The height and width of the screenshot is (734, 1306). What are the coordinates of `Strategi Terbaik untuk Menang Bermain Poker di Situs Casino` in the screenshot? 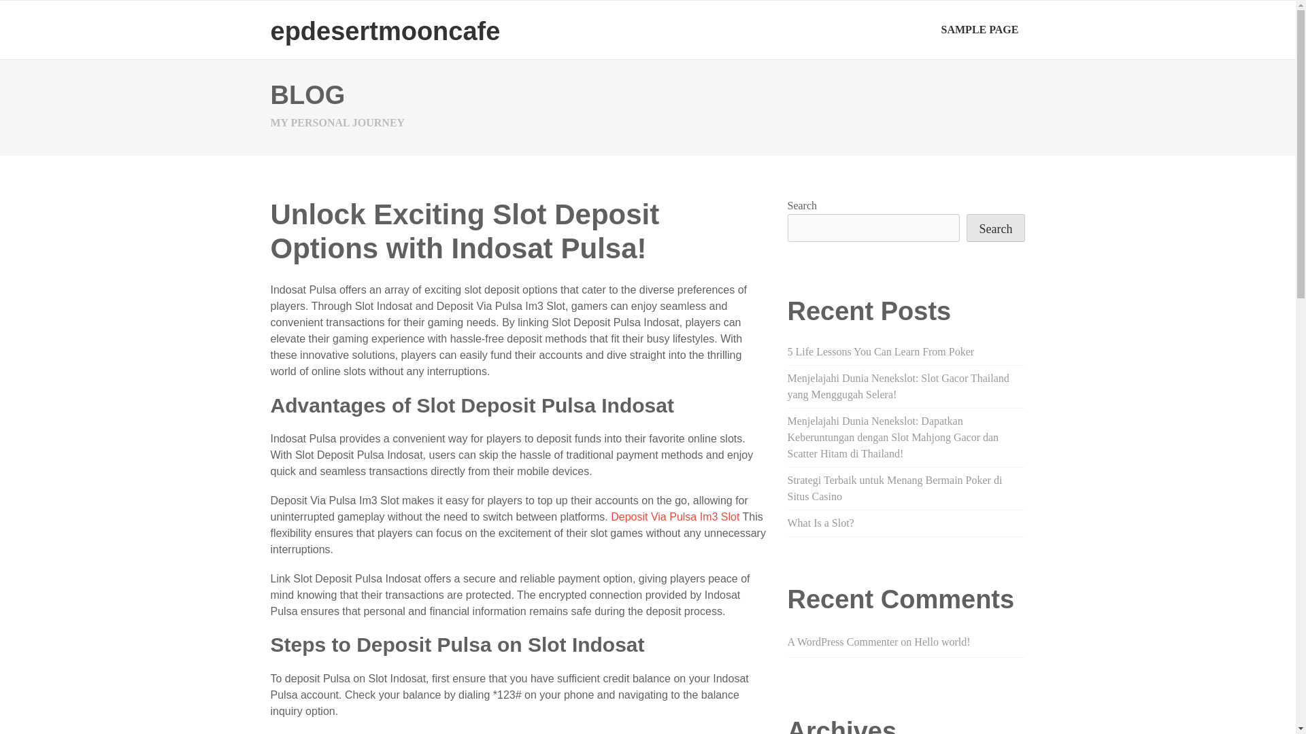 It's located at (895, 488).